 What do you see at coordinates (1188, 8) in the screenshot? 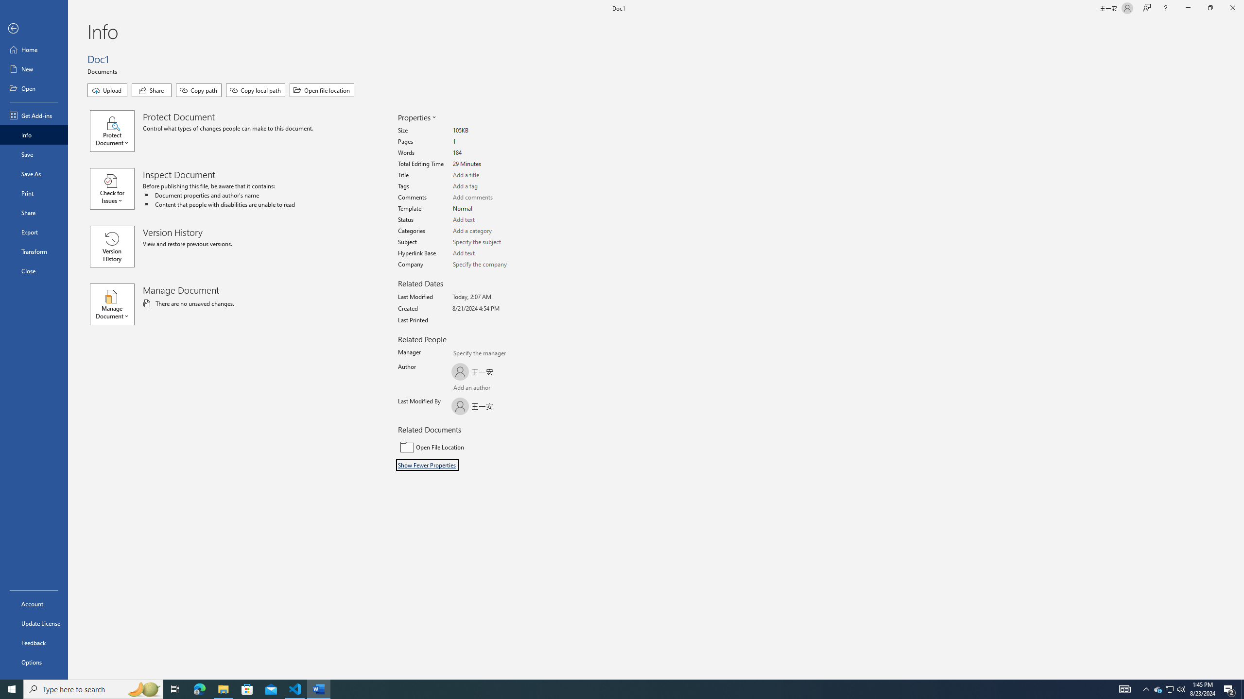
I see `Minimize` at bounding box center [1188, 8].